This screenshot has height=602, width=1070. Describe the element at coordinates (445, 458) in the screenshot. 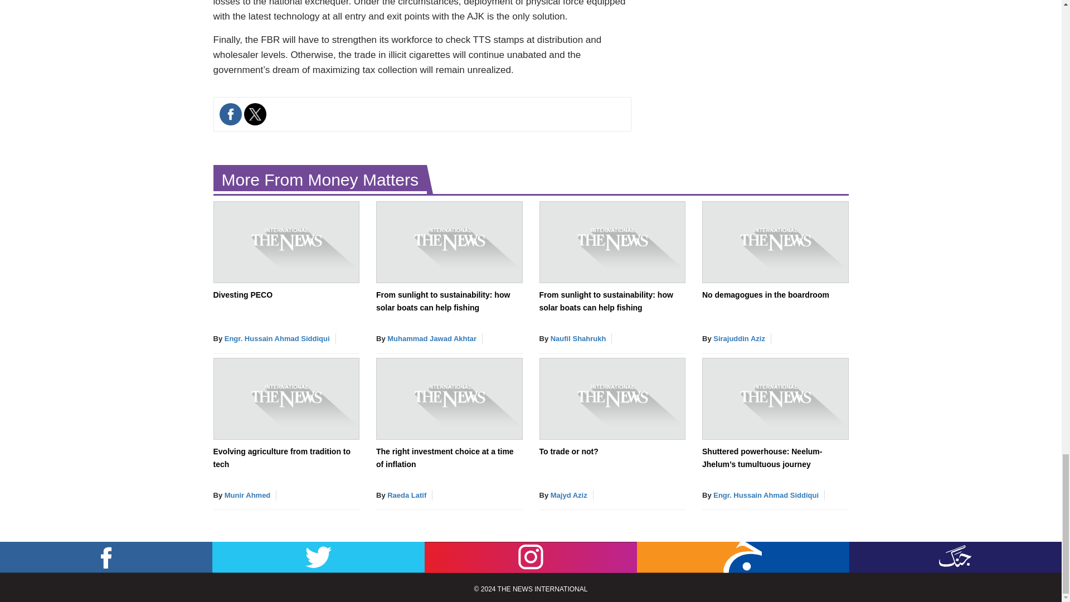

I see `The right investment choice at a time of inflation` at that location.